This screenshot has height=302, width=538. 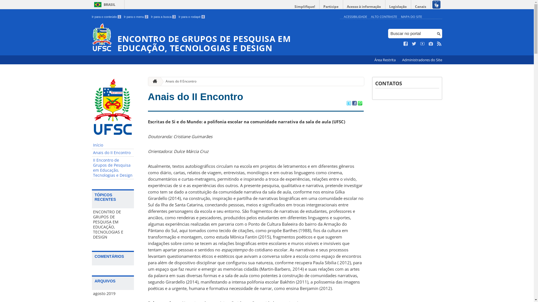 I want to click on Curta no Facebook, so click(x=406, y=44).